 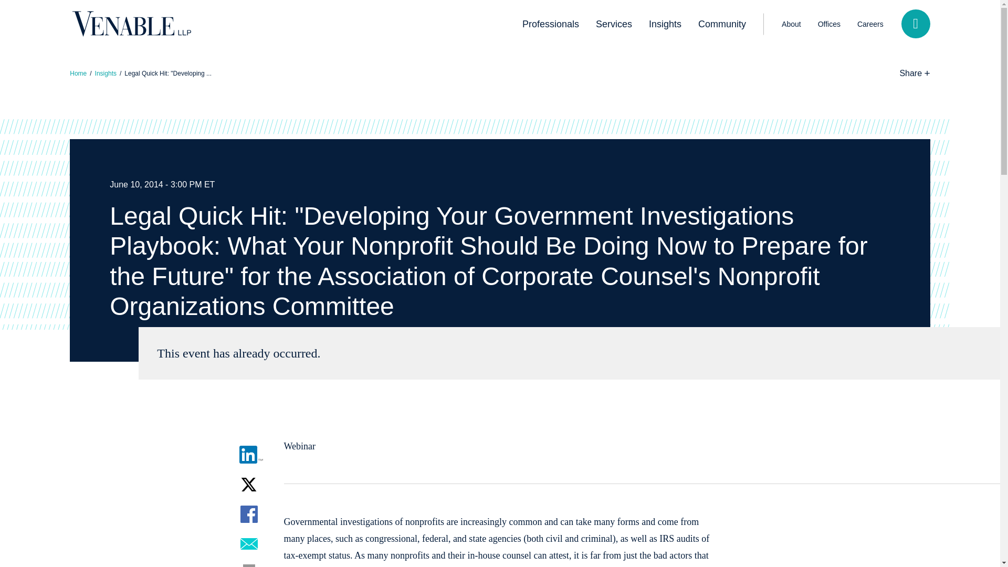 What do you see at coordinates (828, 24) in the screenshot?
I see `Offices` at bounding box center [828, 24].